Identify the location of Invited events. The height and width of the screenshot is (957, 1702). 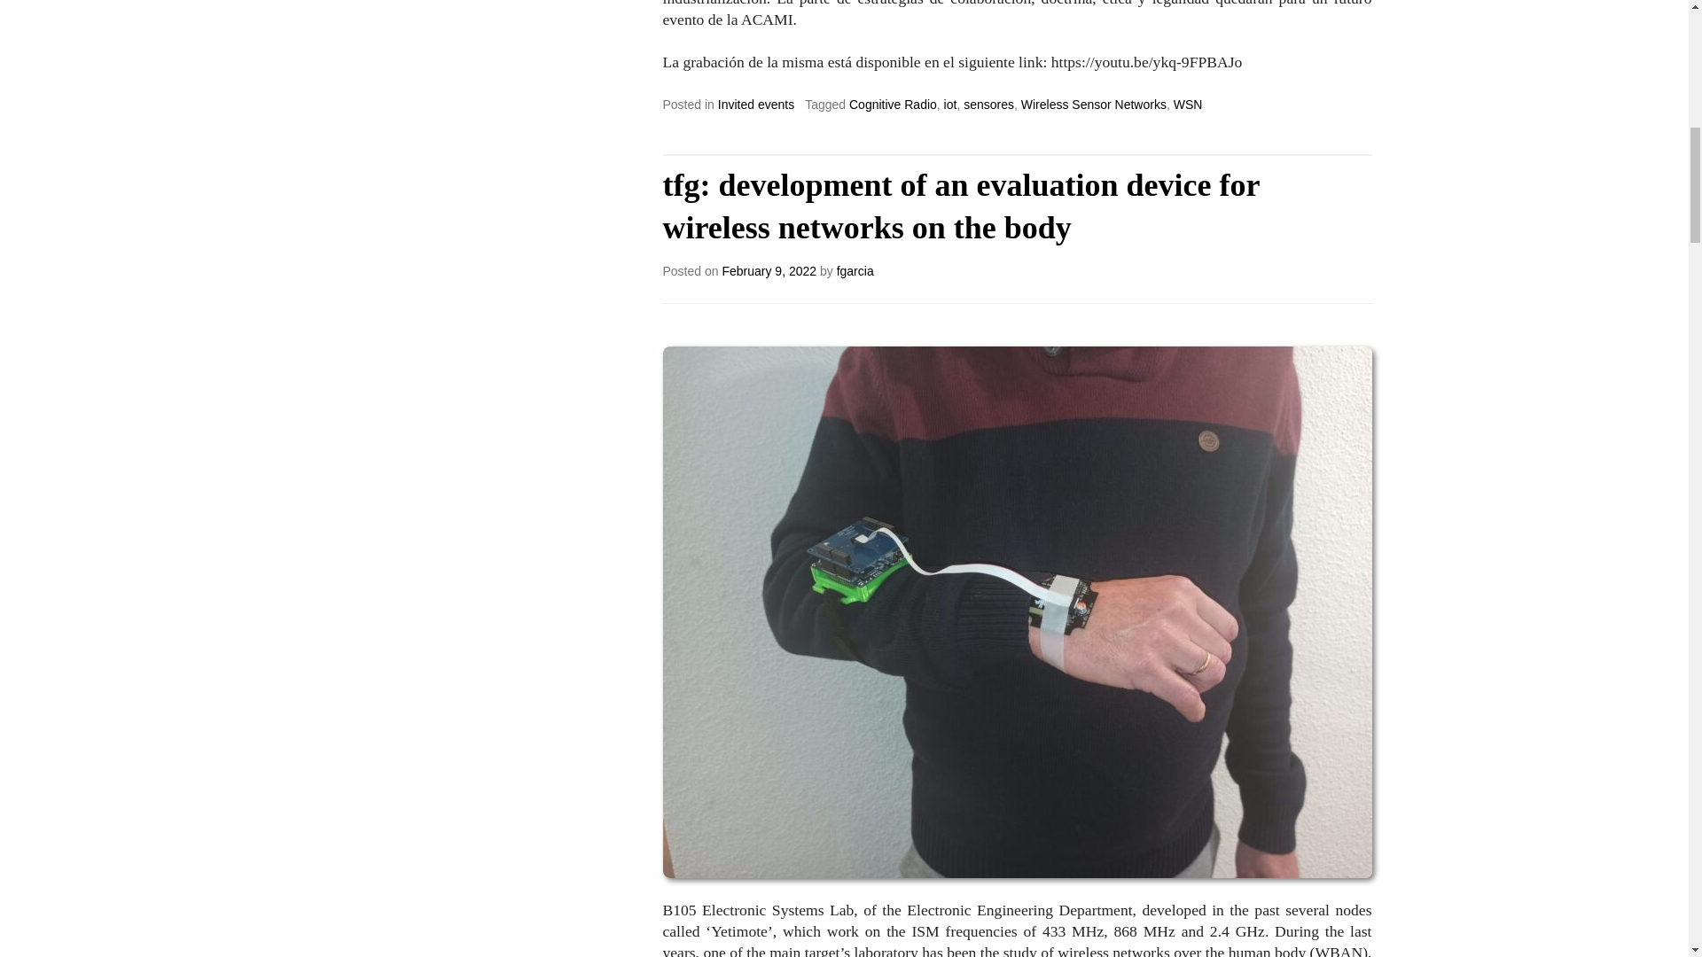
(756, 105).